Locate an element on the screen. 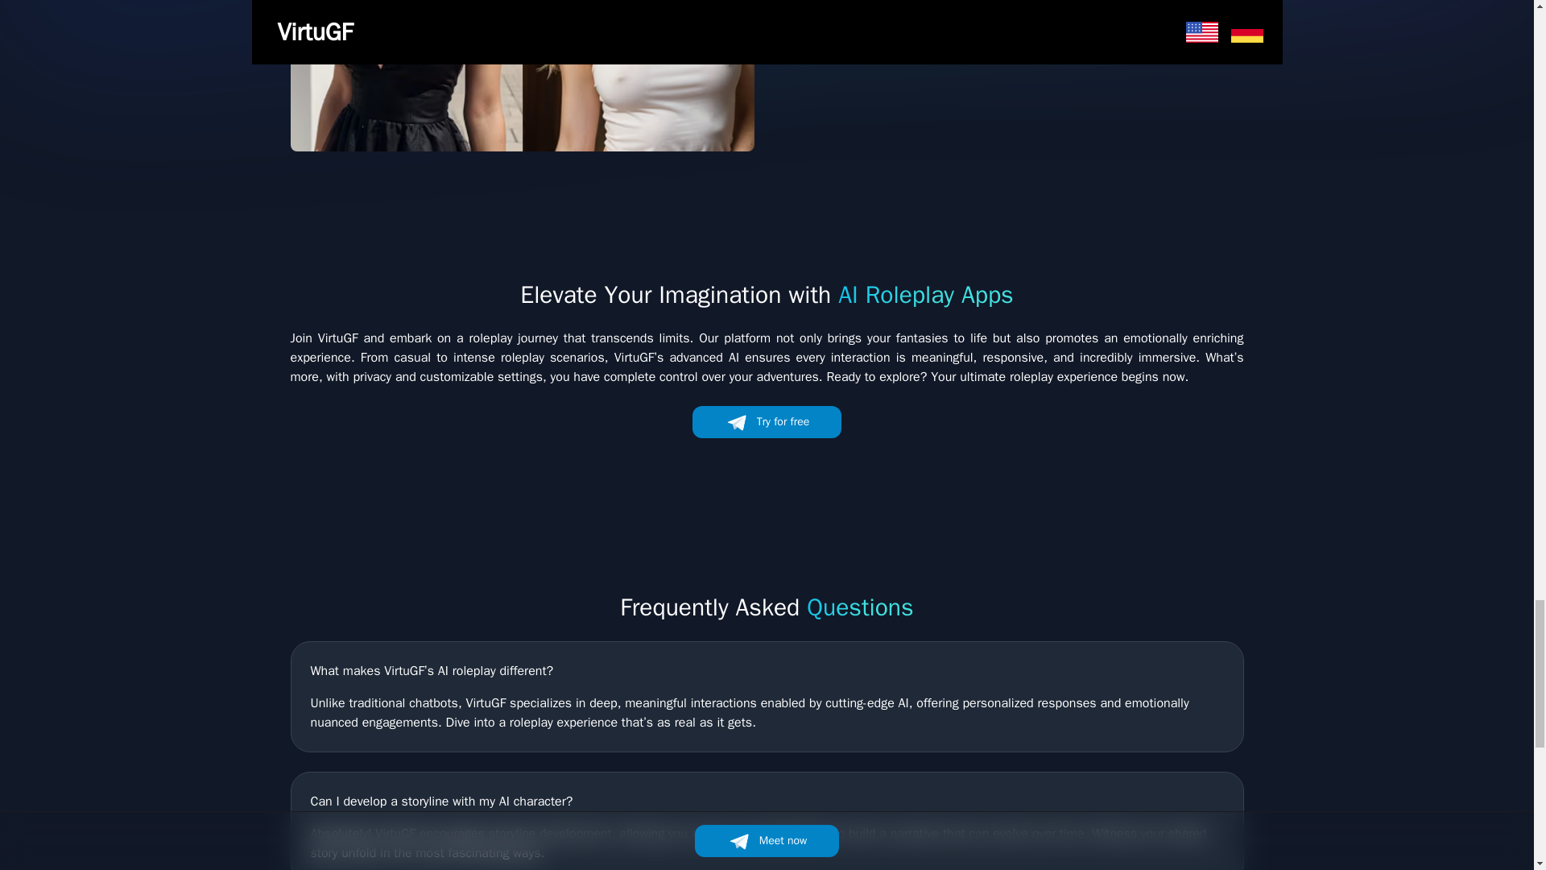  Try for free is located at coordinates (1011, 11).